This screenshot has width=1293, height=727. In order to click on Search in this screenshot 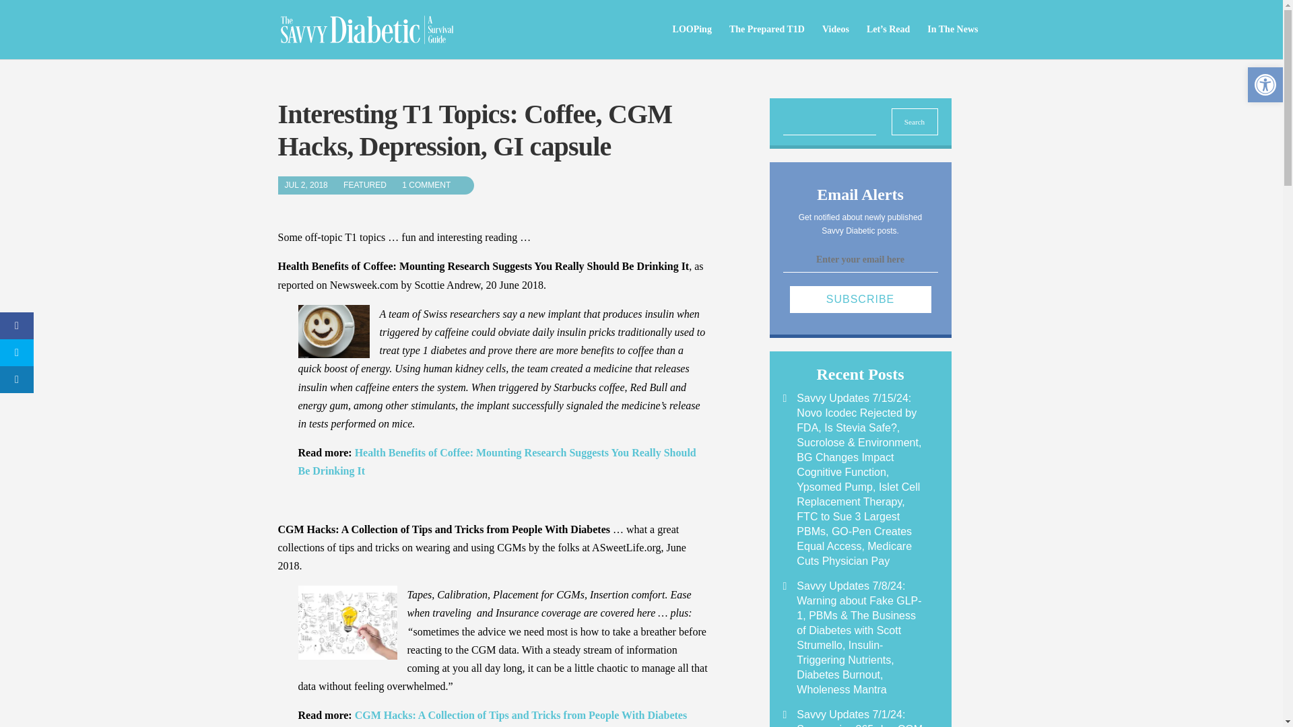, I will do `click(915, 121)`.